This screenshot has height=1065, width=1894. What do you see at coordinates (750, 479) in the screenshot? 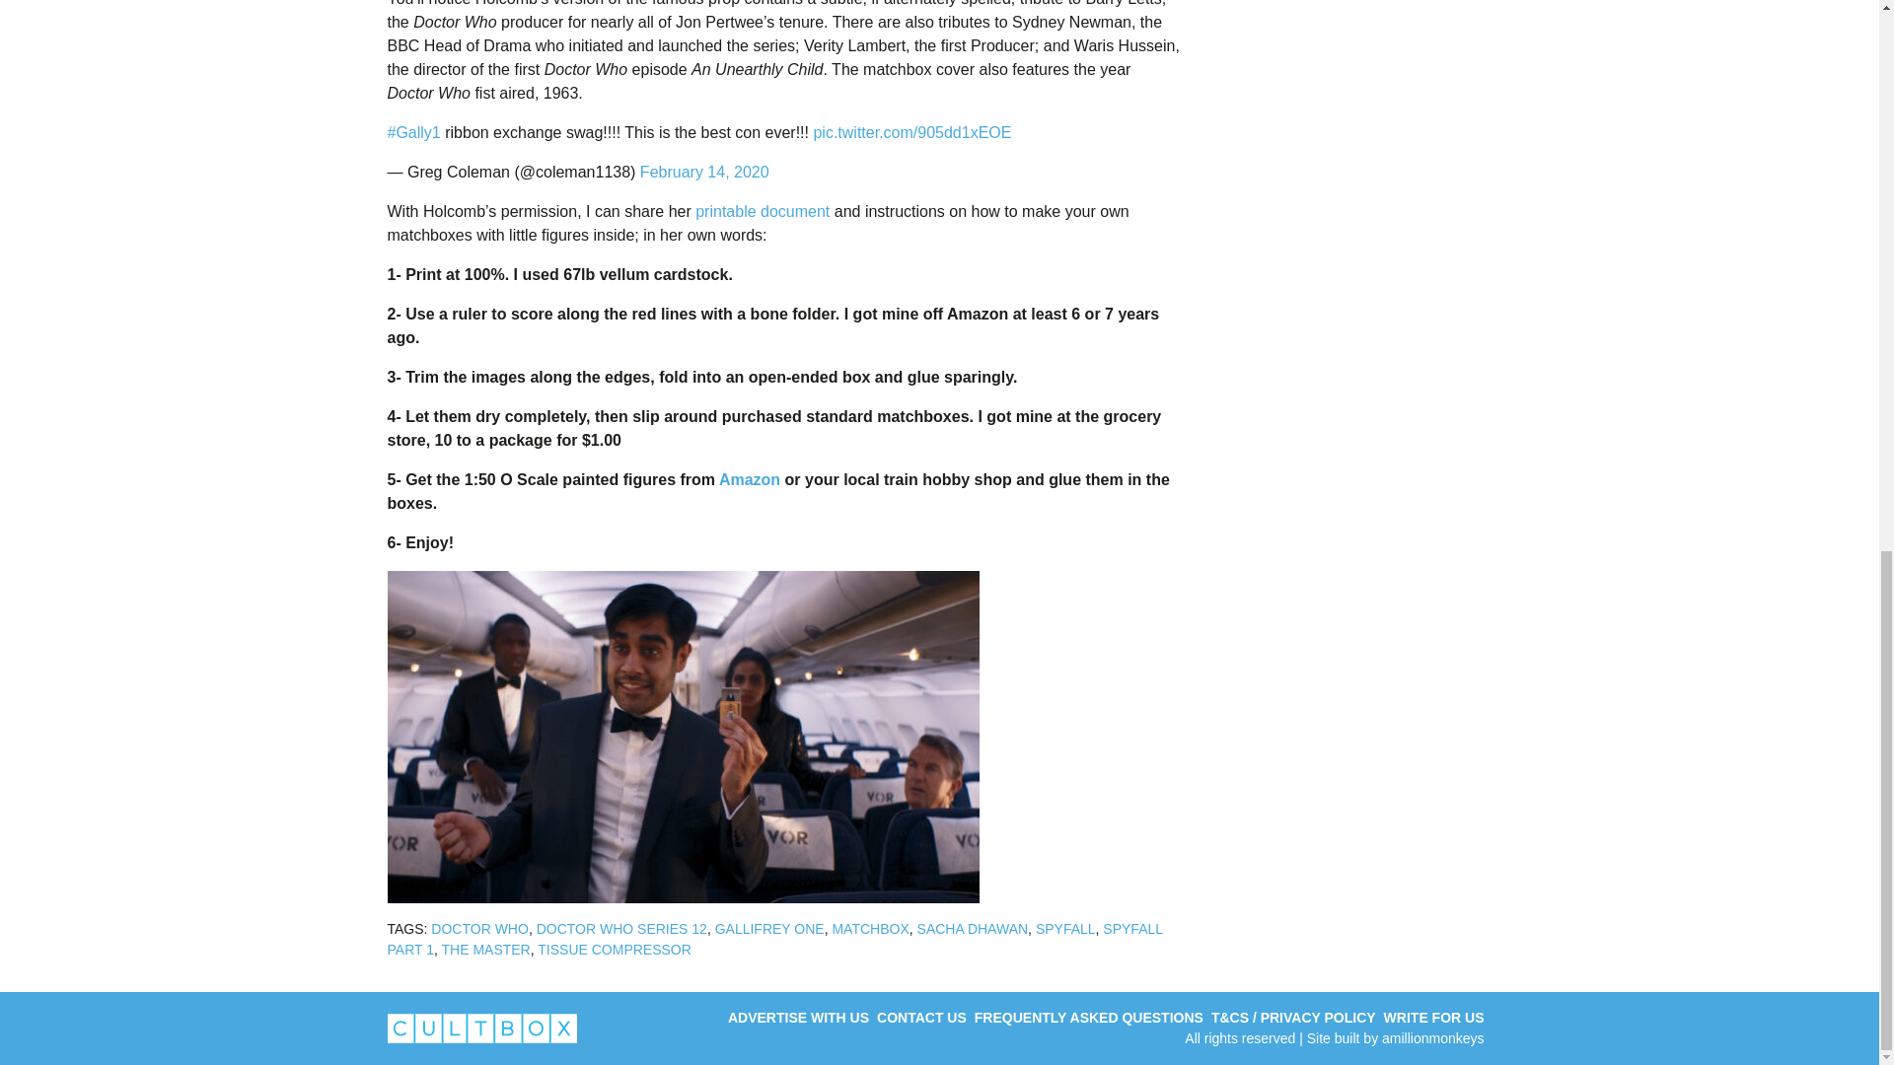
I see `Amazon` at bounding box center [750, 479].